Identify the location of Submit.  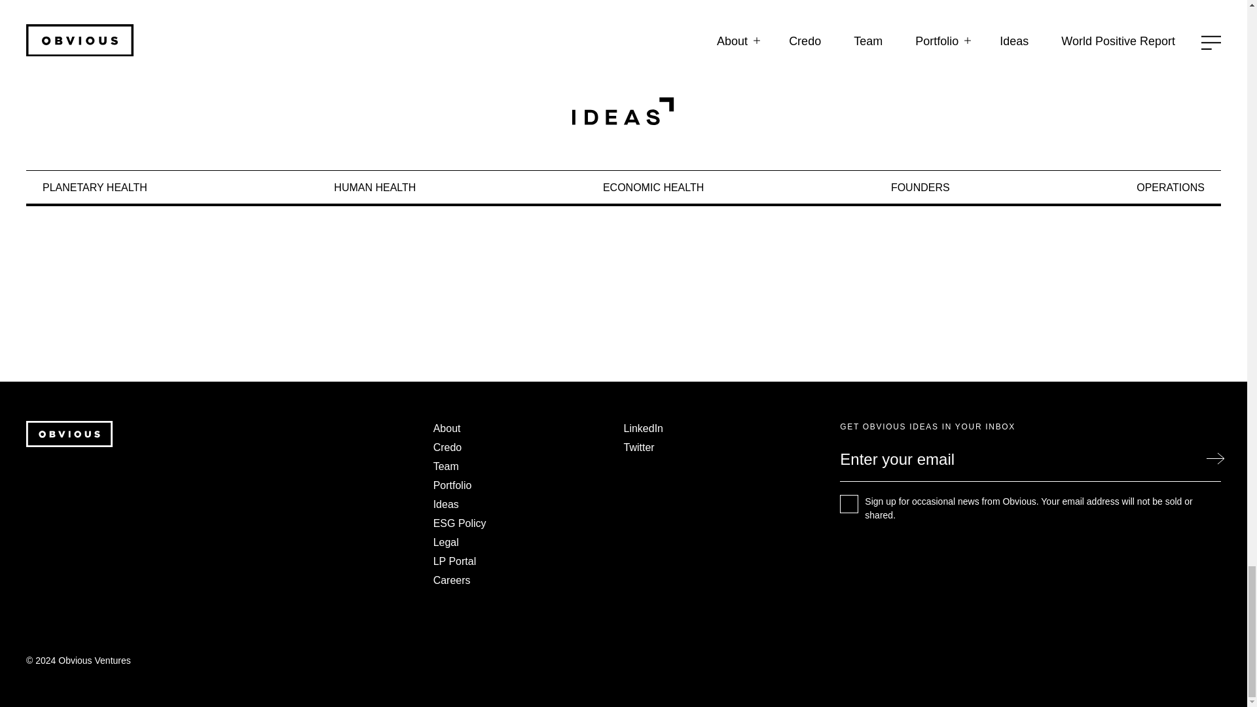
(1215, 458).